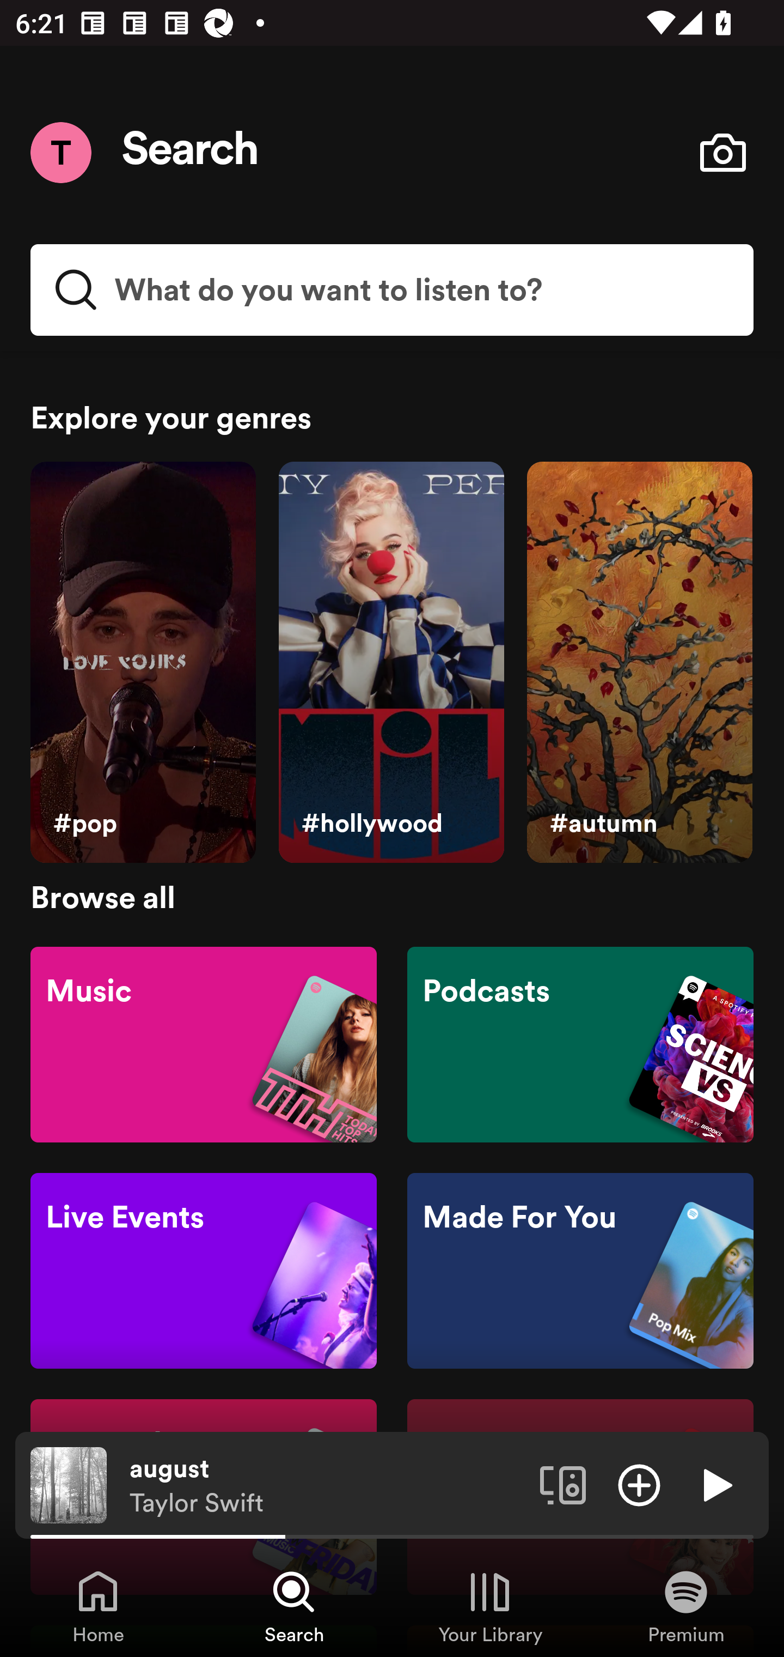  What do you see at coordinates (490, 1606) in the screenshot?
I see `Your Library, Tab 3 of 4 Your Library Your Library` at bounding box center [490, 1606].